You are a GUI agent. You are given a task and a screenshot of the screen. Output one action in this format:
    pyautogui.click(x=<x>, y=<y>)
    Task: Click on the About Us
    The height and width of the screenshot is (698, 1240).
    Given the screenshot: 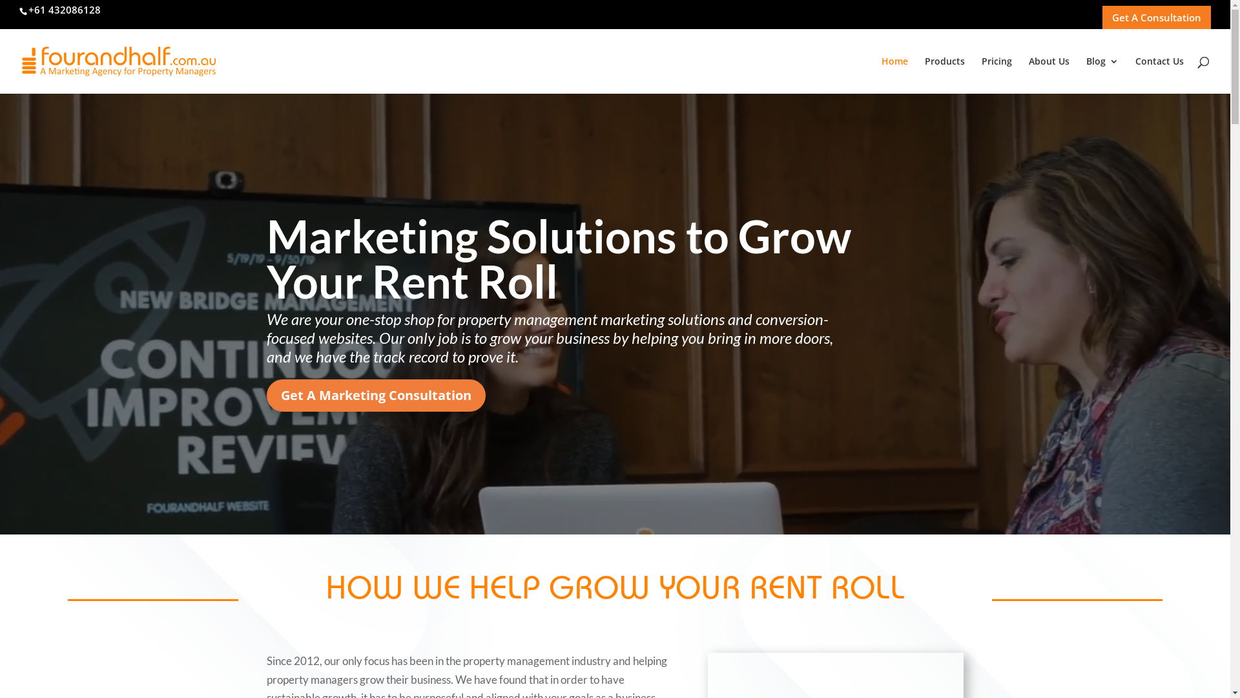 What is the action you would take?
    pyautogui.click(x=1049, y=75)
    